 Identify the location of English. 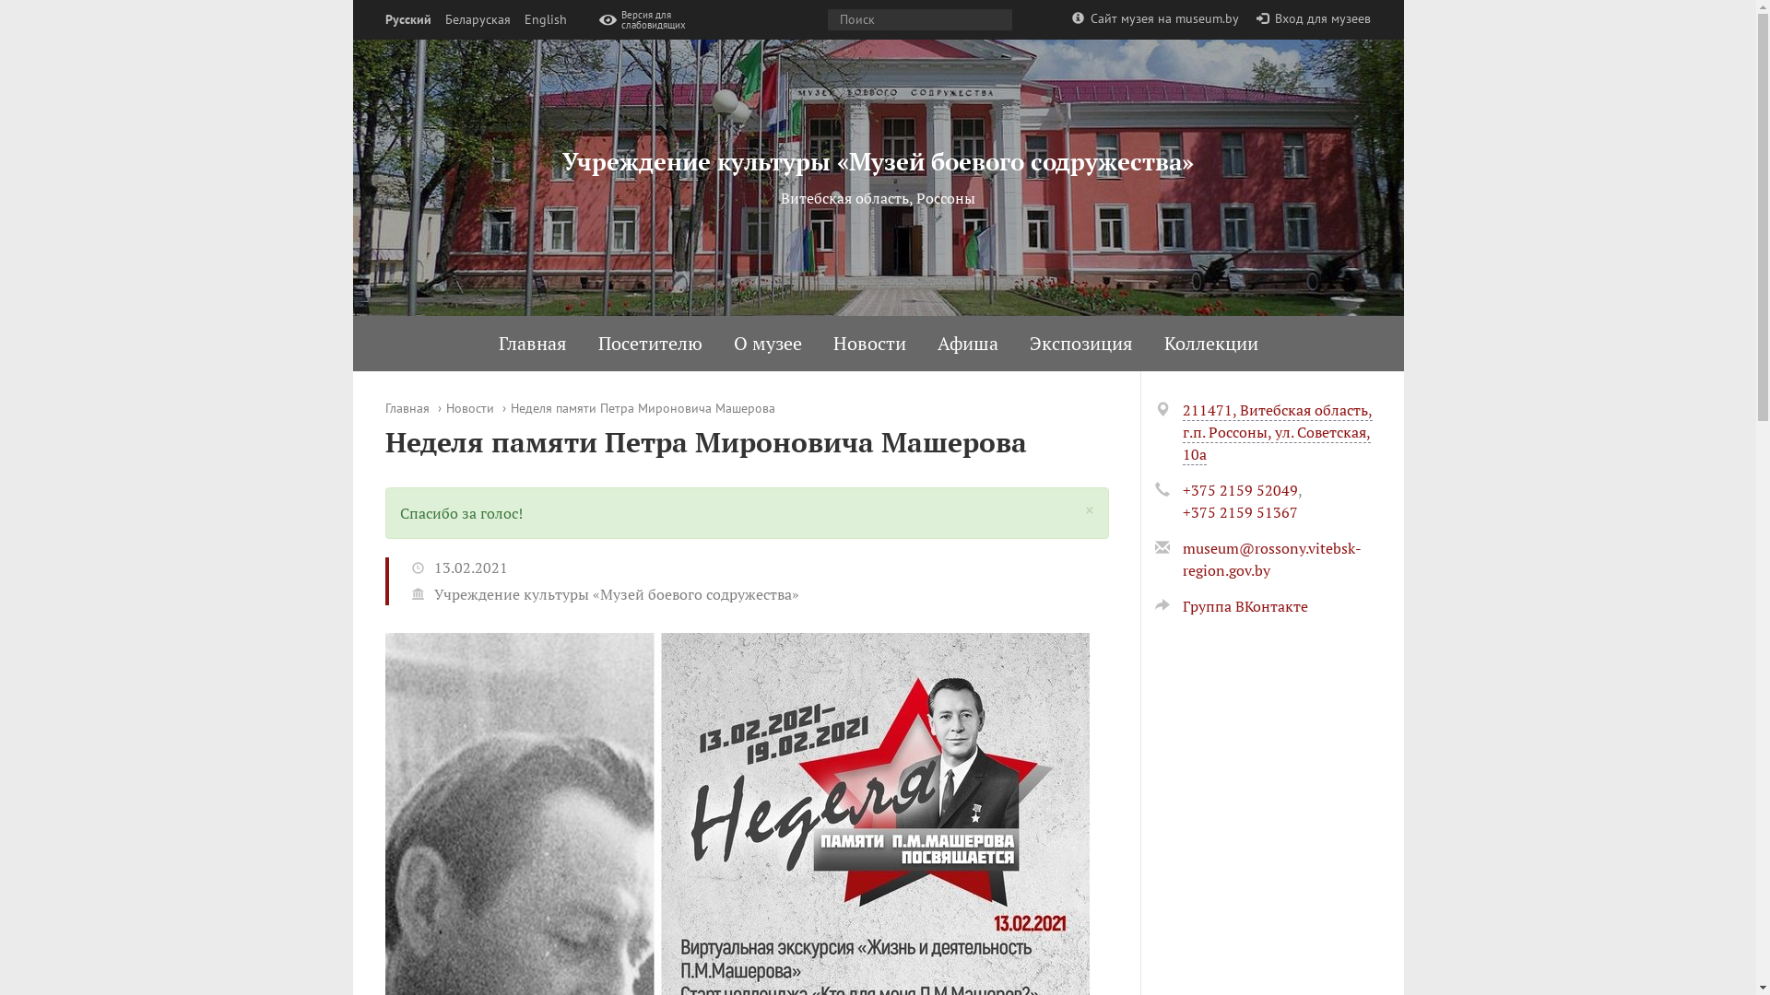
(545, 20).